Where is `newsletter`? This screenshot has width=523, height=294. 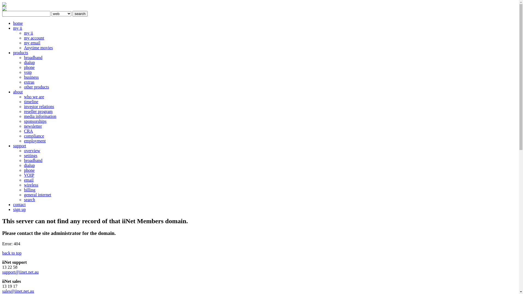 newsletter is located at coordinates (33, 126).